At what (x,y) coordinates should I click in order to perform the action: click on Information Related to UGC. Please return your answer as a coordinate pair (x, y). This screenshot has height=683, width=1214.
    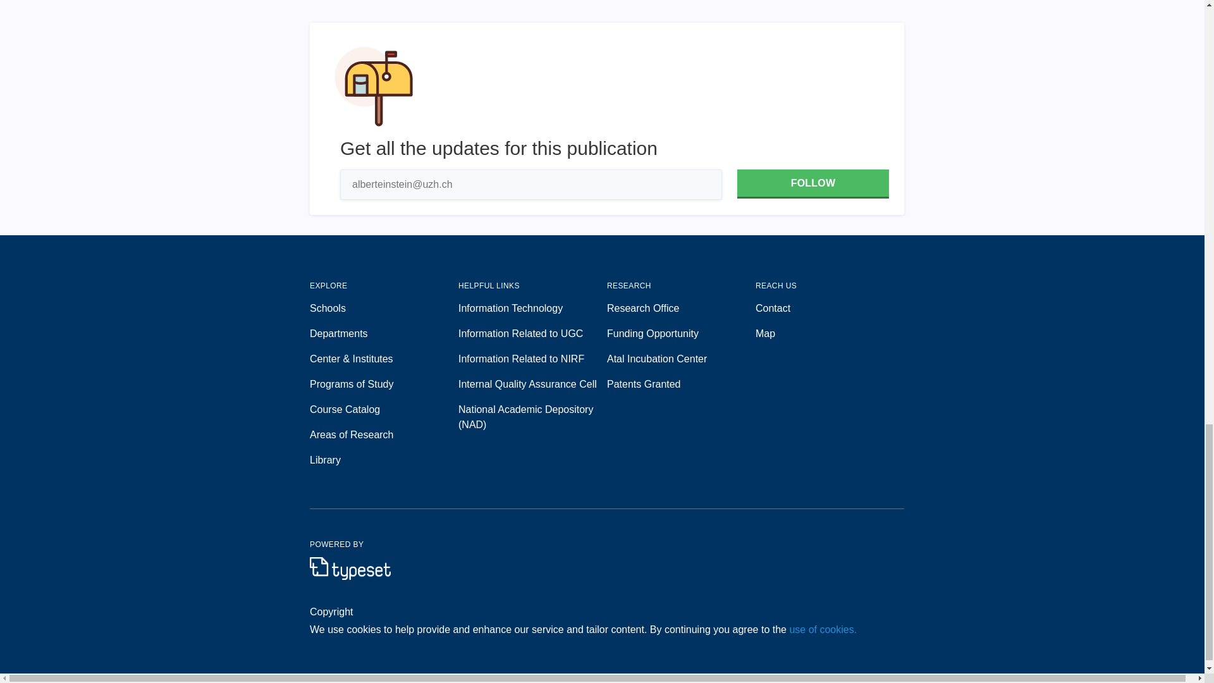
    Looking at the image, I should click on (532, 334).